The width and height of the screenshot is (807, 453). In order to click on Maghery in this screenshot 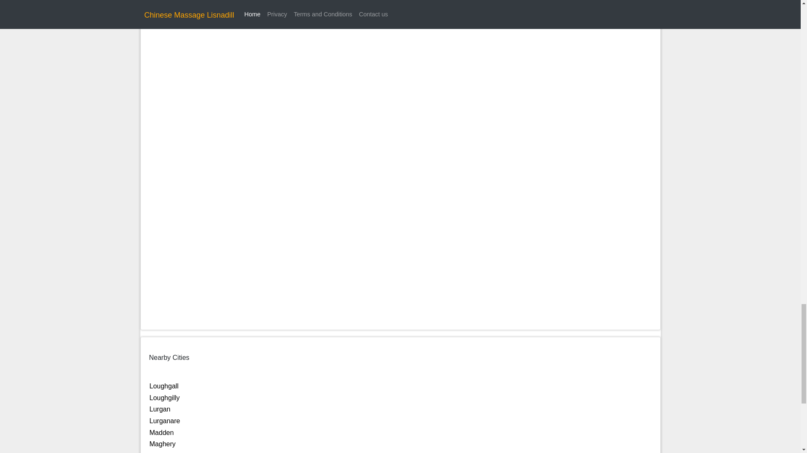, I will do `click(162, 444)`.